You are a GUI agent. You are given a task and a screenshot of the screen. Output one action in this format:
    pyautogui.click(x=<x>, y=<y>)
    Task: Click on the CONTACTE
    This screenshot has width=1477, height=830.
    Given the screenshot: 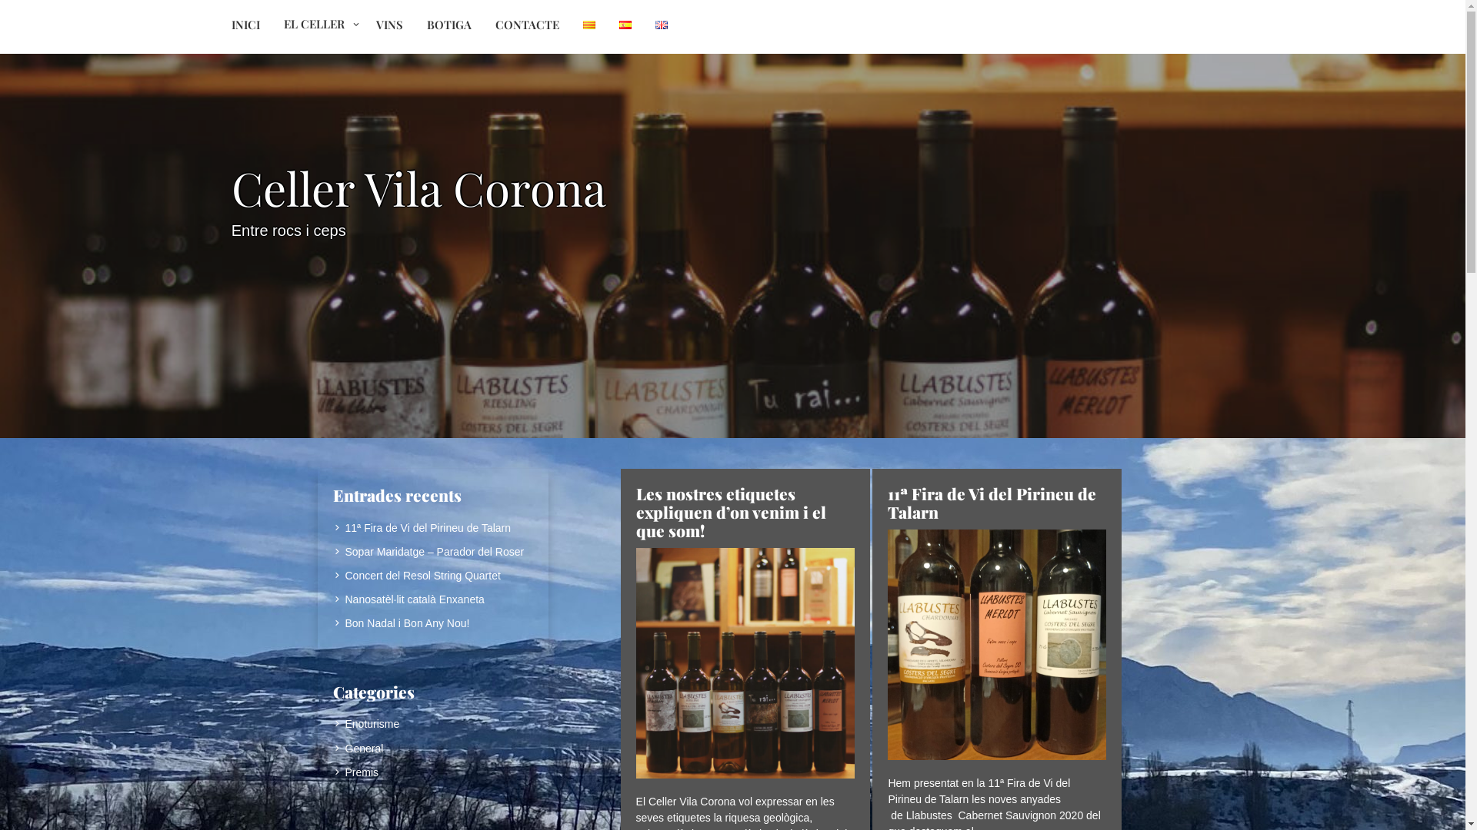 What is the action you would take?
    pyautogui.click(x=528, y=25)
    